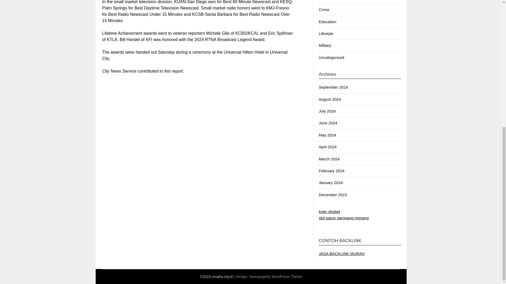 This screenshot has width=506, height=284. Describe the element at coordinates (326, 33) in the screenshot. I see `Lifestyle` at that location.